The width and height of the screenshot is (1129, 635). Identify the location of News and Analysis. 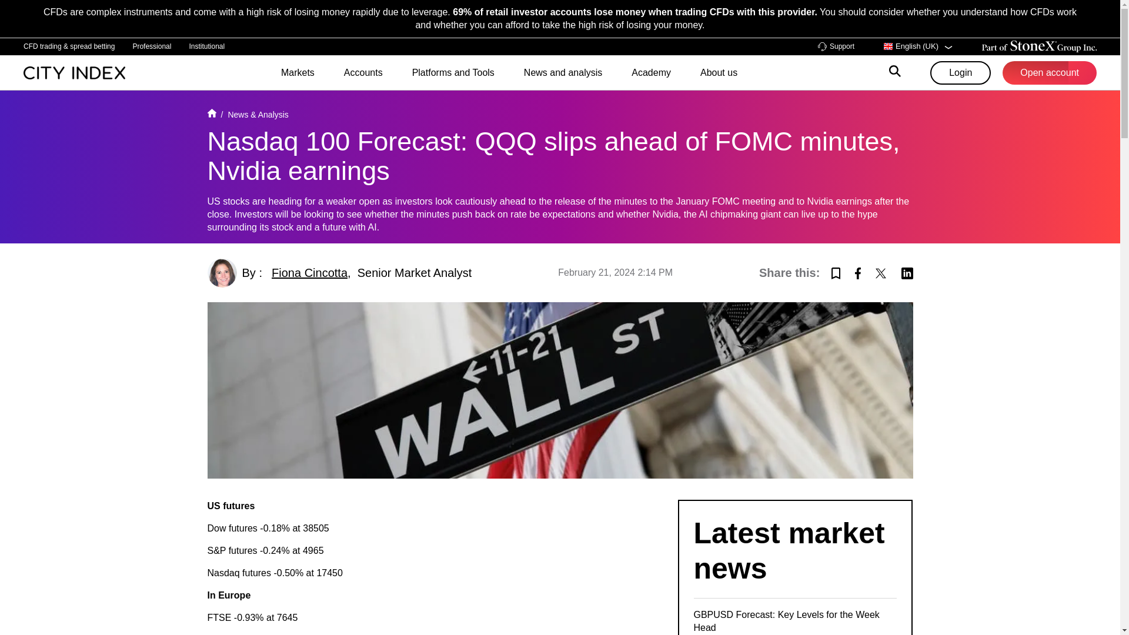
(258, 114).